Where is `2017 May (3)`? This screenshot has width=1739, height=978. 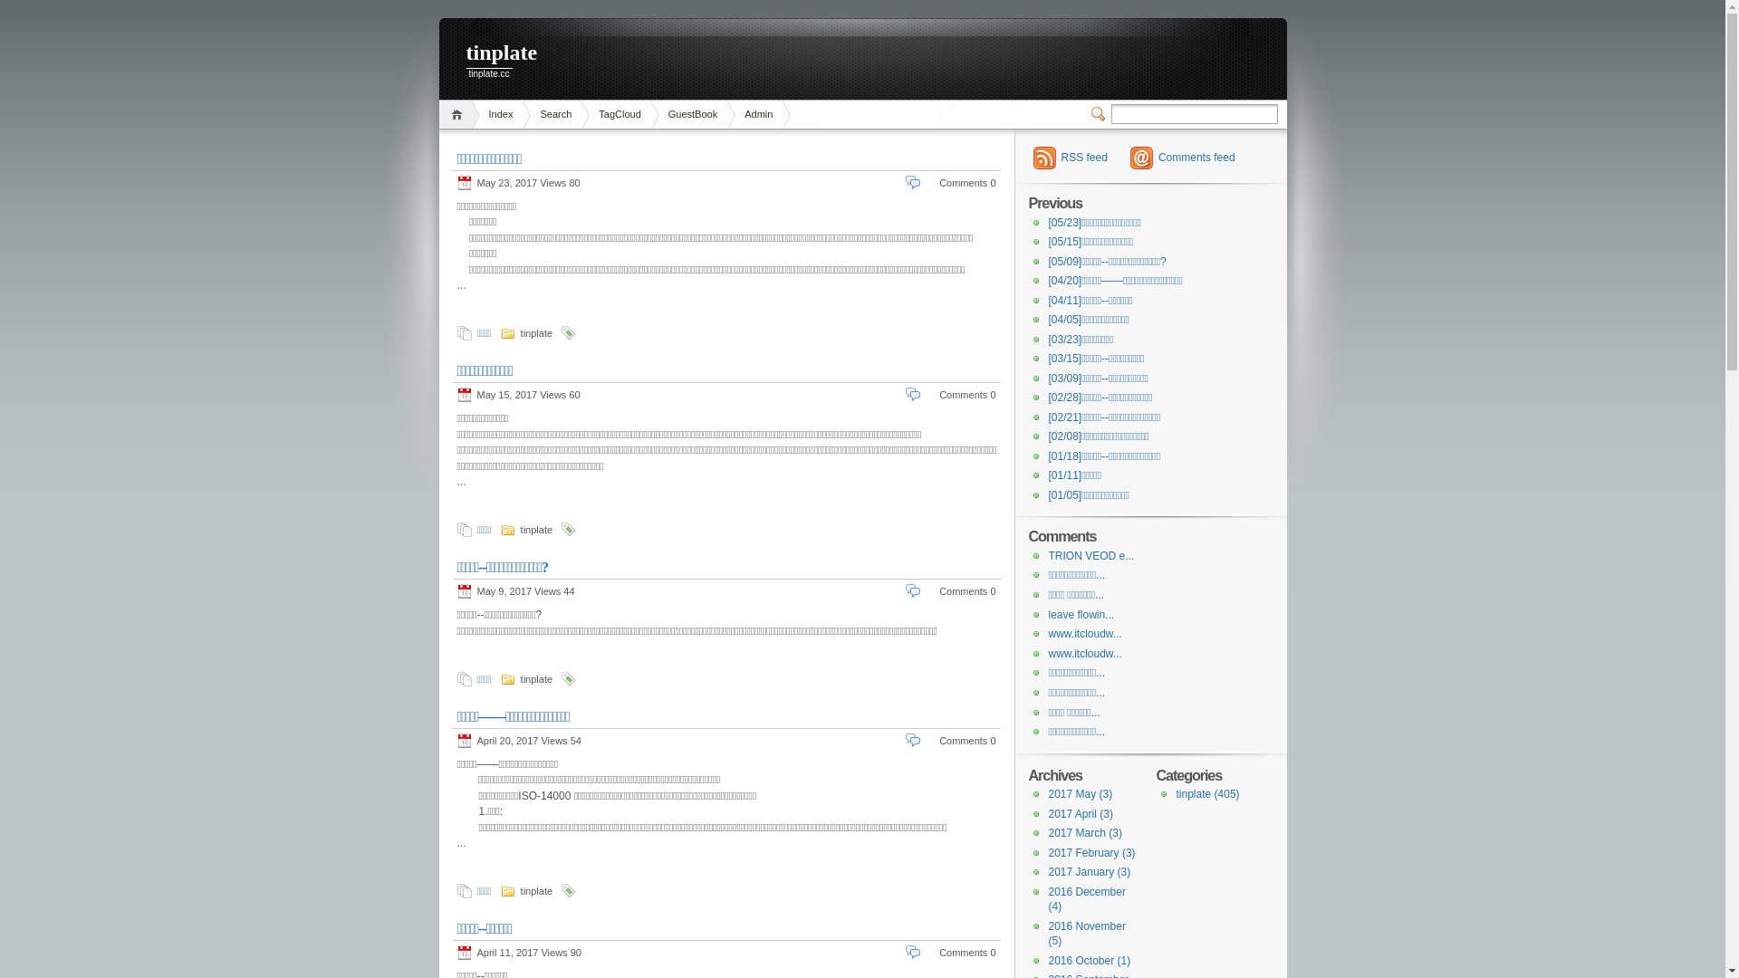 2017 May (3) is located at coordinates (1081, 794).